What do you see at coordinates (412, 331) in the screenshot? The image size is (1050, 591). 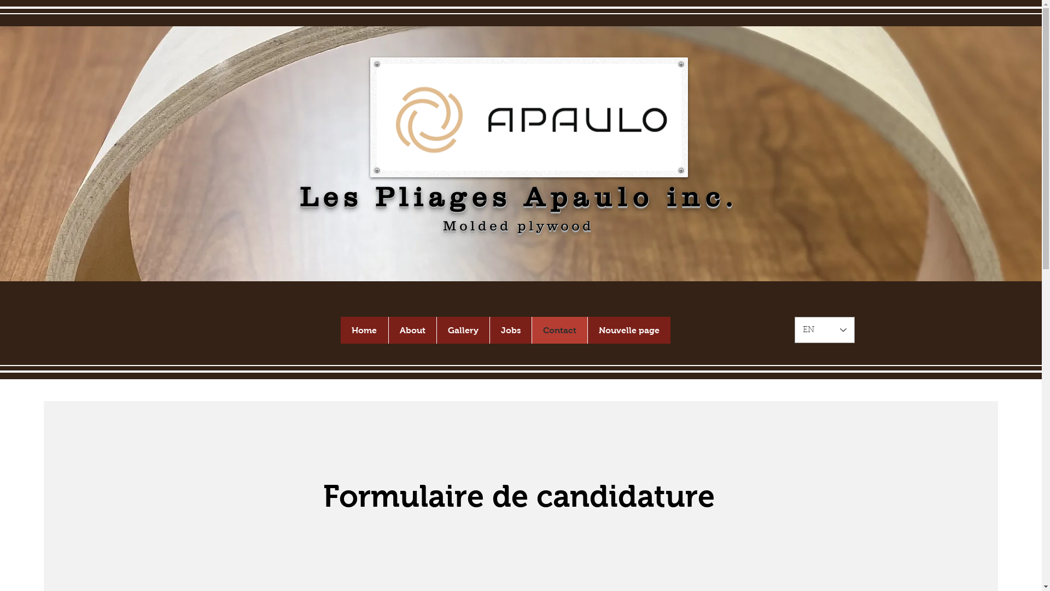 I see `About` at bounding box center [412, 331].